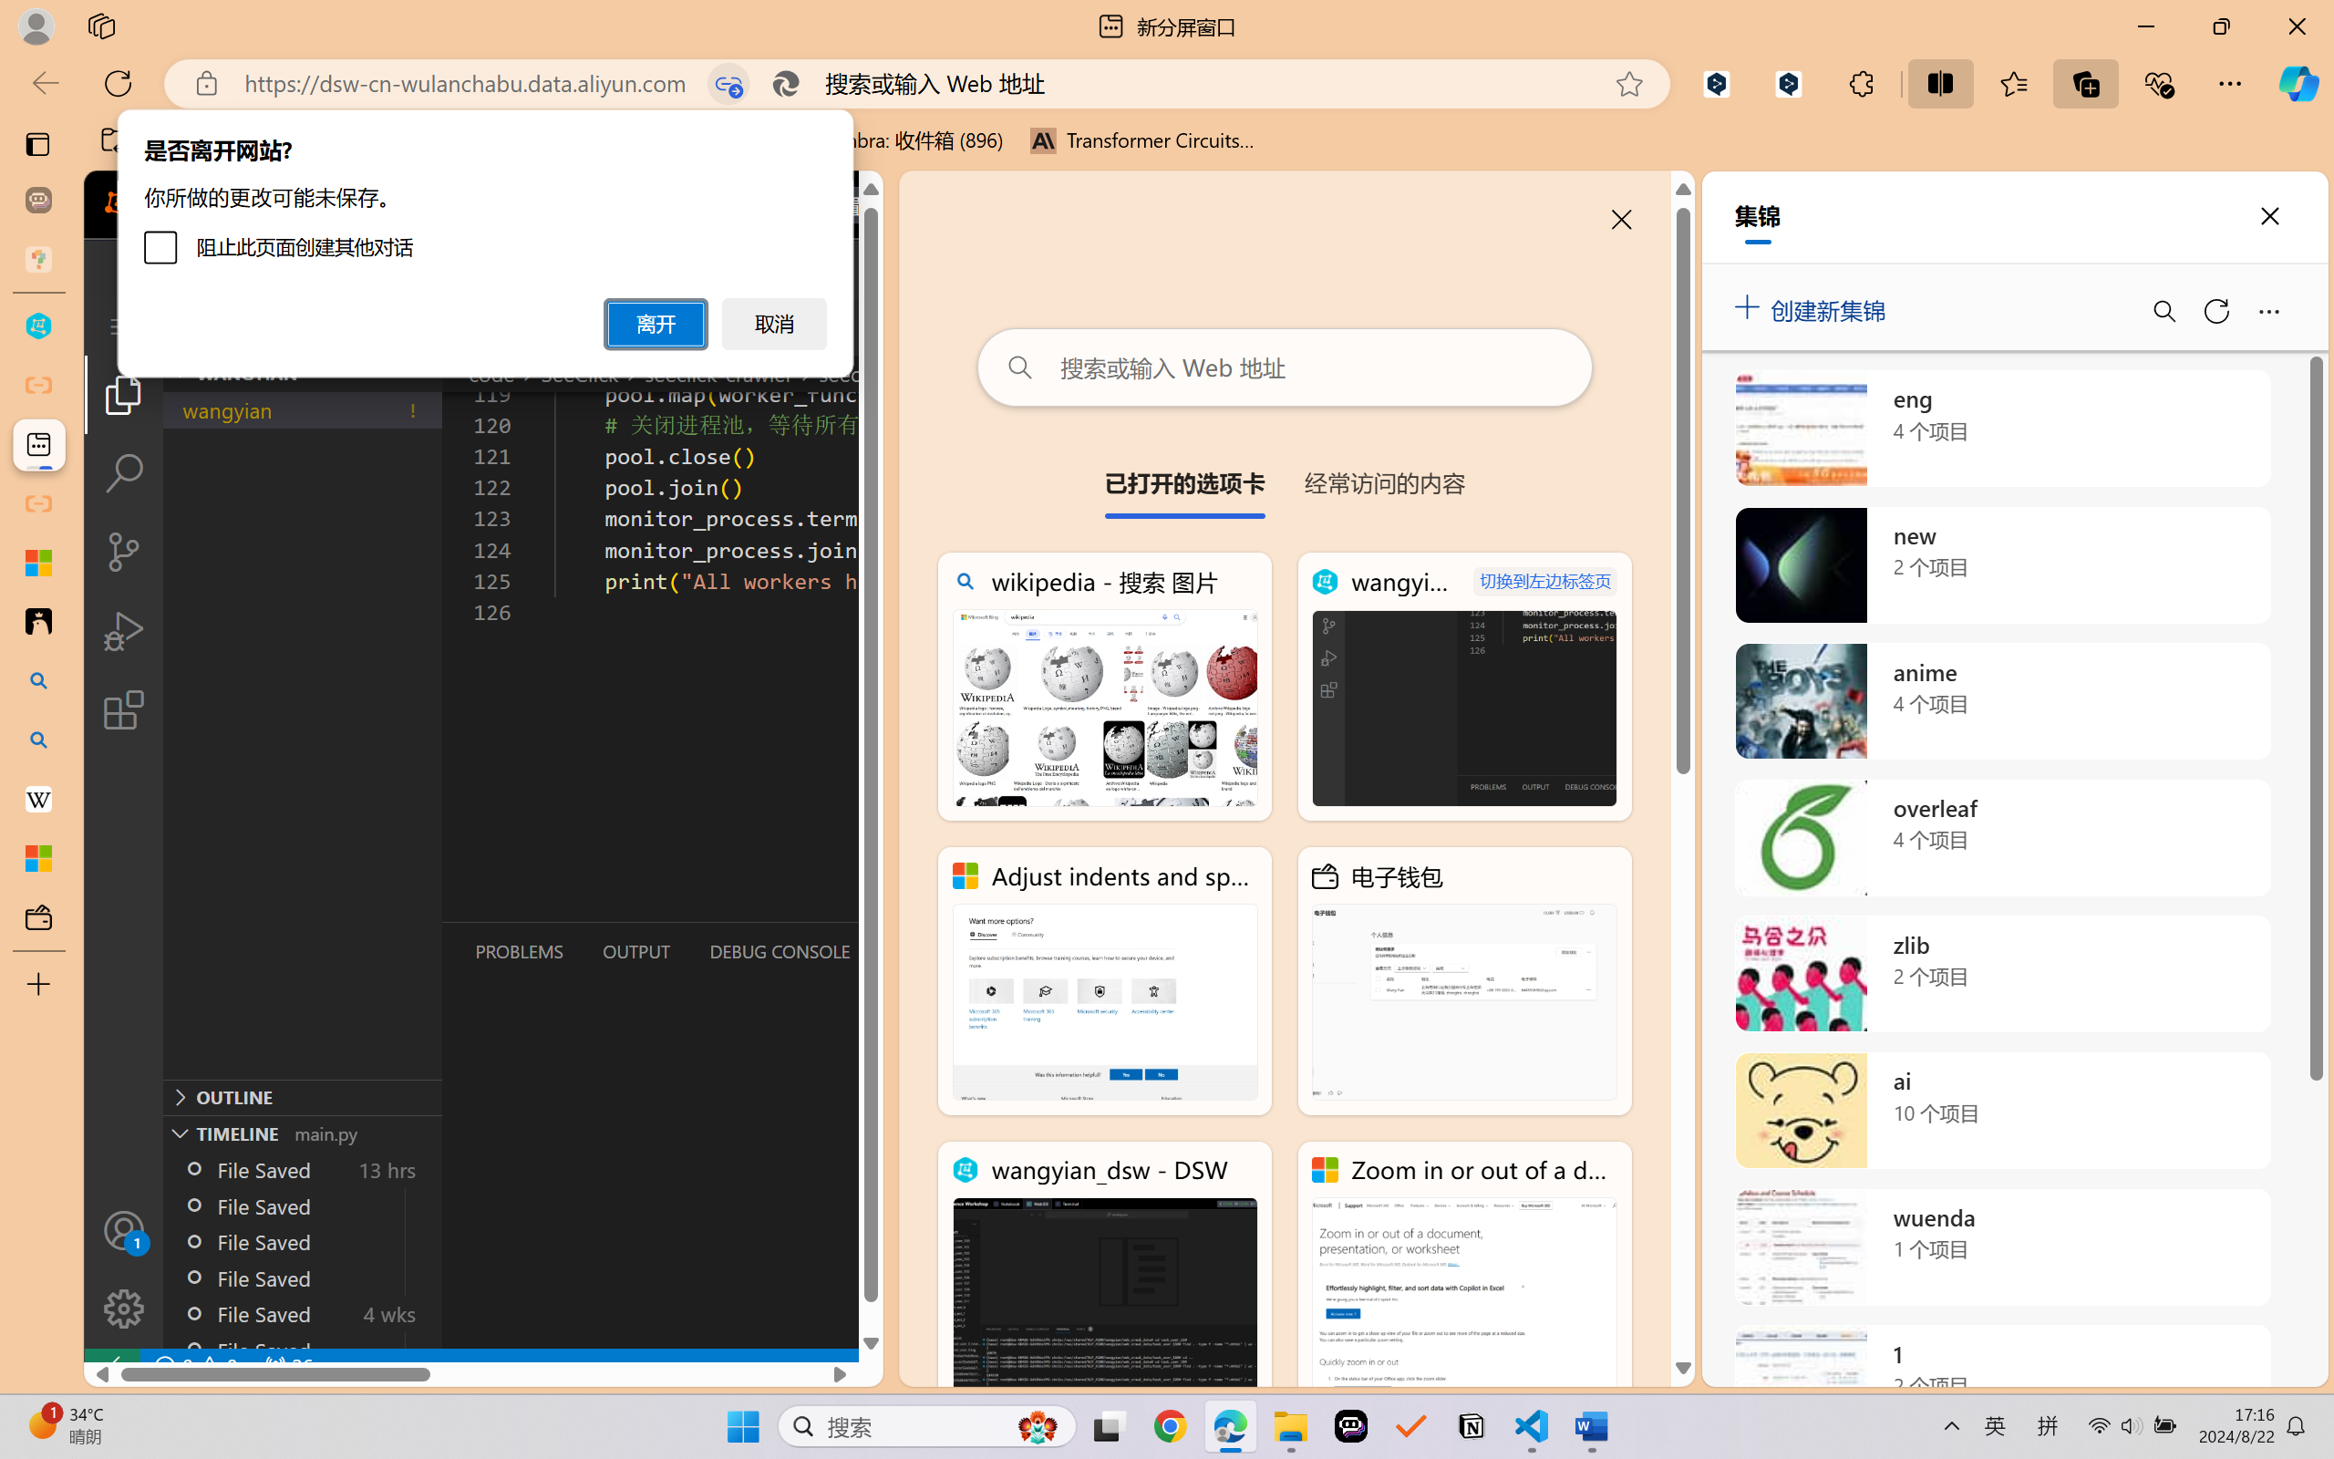 This screenshot has width=2334, height=1459. I want to click on Manage, so click(124, 1309).